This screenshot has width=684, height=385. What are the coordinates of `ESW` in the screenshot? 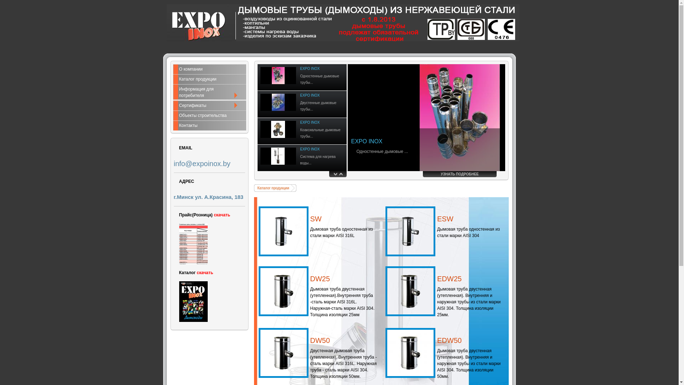 It's located at (445, 219).